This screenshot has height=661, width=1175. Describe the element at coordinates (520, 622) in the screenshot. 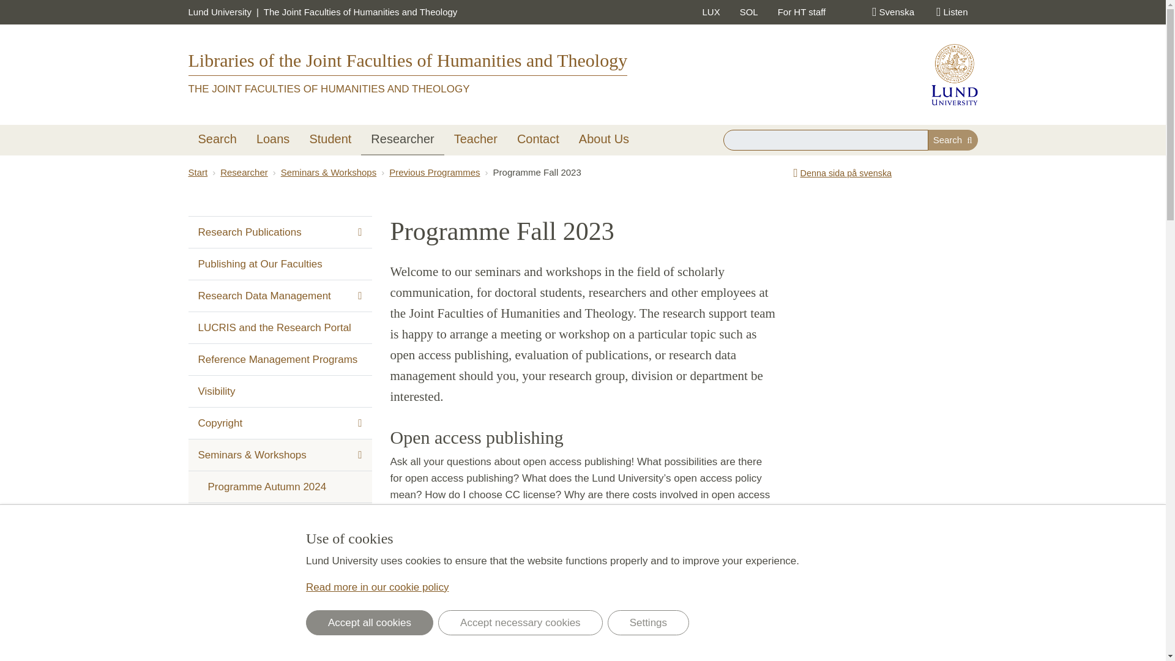

I see `Accept necessary cookies` at that location.